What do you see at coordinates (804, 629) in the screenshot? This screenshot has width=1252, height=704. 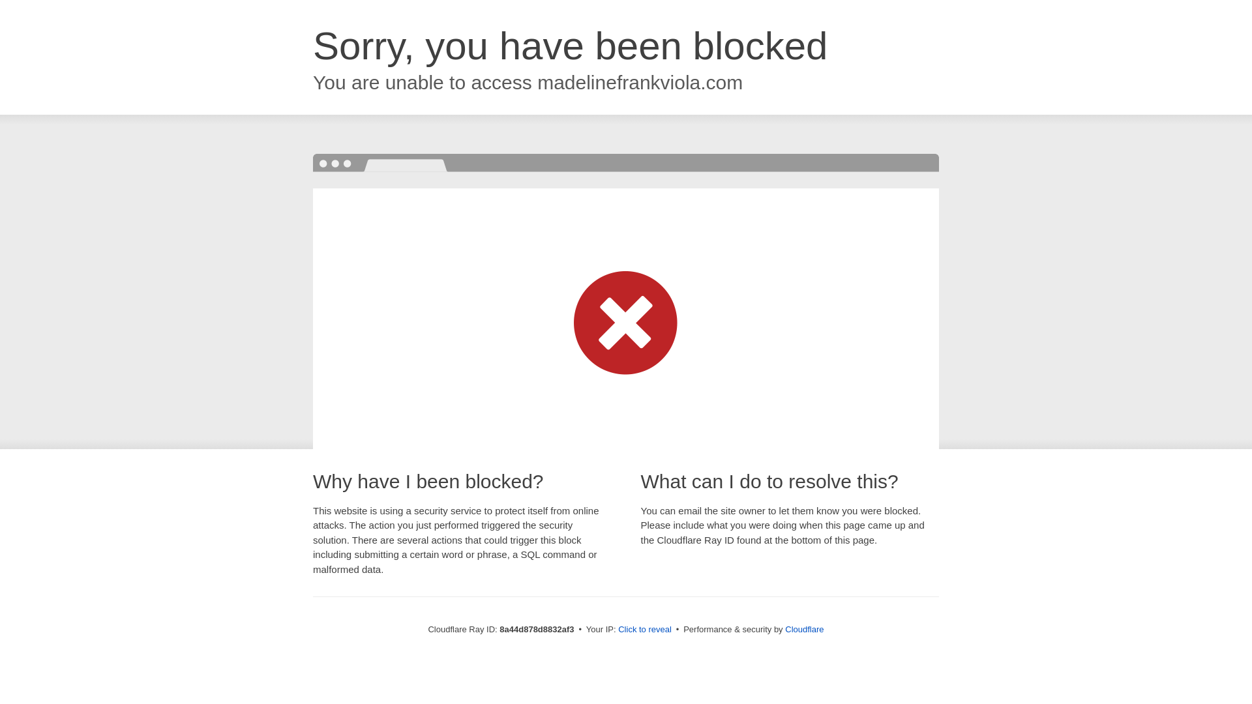 I see `Cloudflare` at bounding box center [804, 629].